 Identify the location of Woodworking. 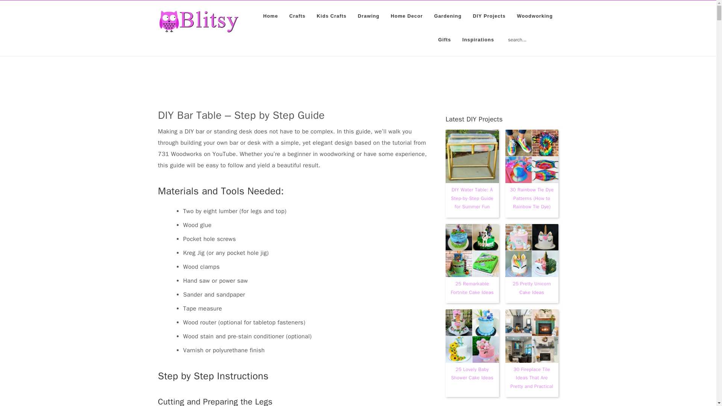
(535, 16).